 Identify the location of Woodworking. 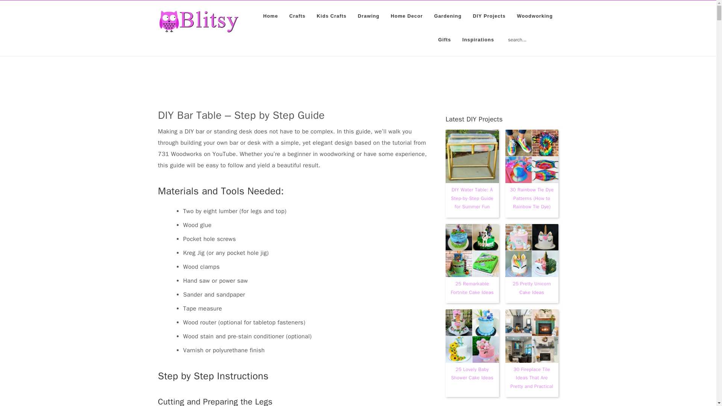
(535, 16).